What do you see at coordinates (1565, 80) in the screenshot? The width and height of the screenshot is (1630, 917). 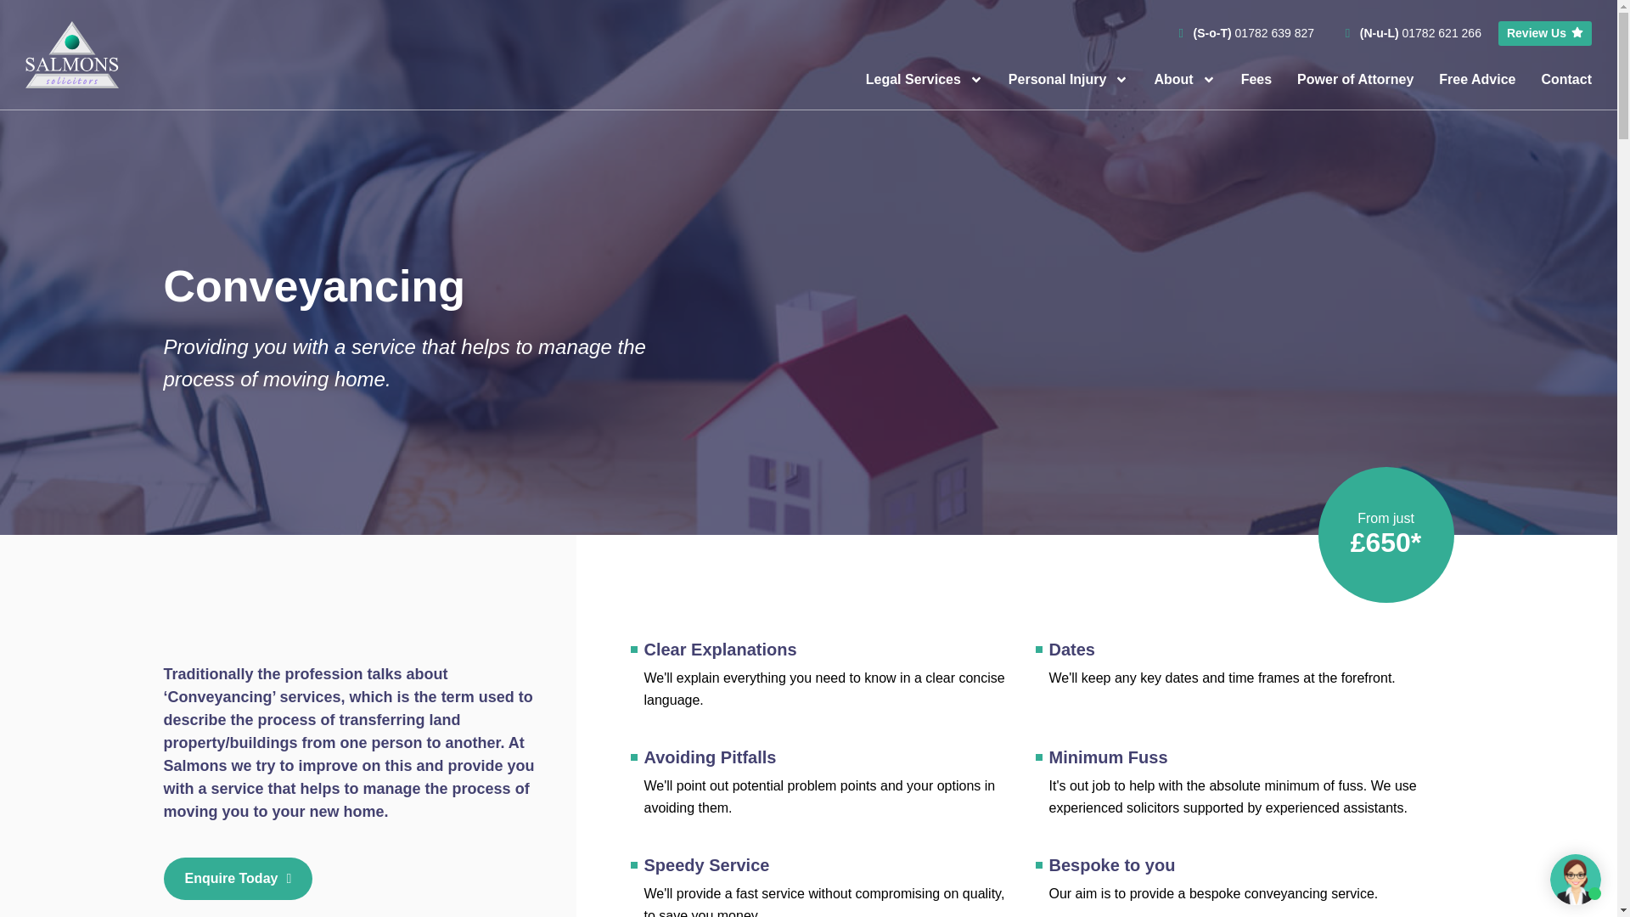 I see `Contact` at bounding box center [1565, 80].